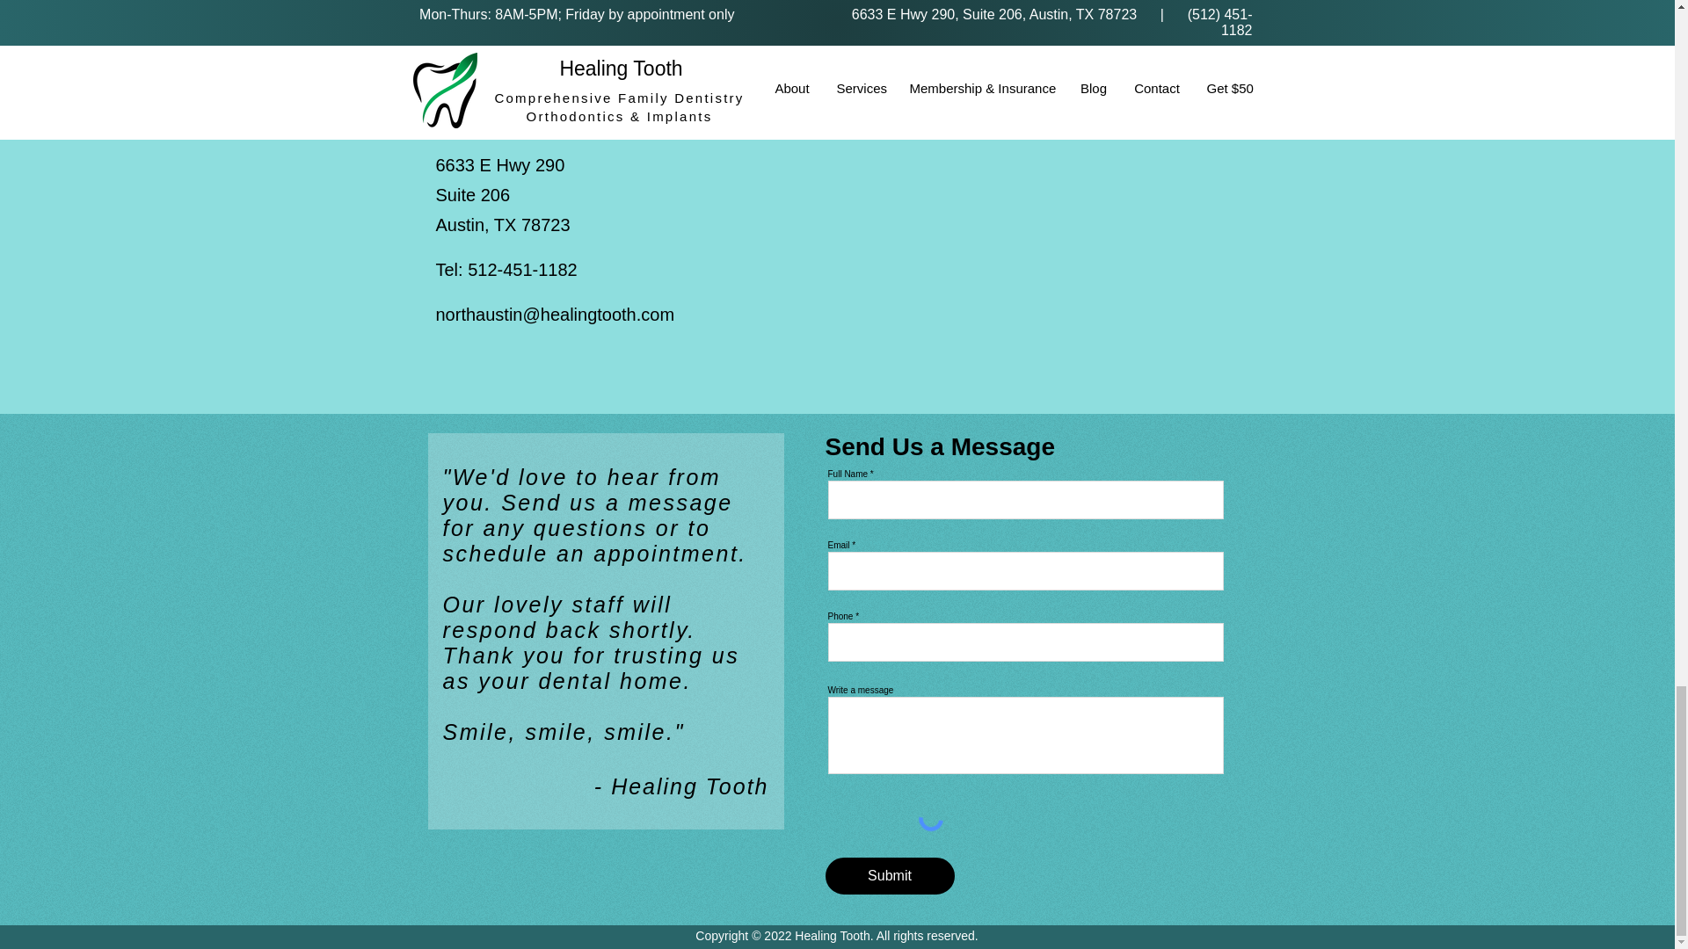  Describe the element at coordinates (647, 7) in the screenshot. I see `Post not marked as liked` at that location.